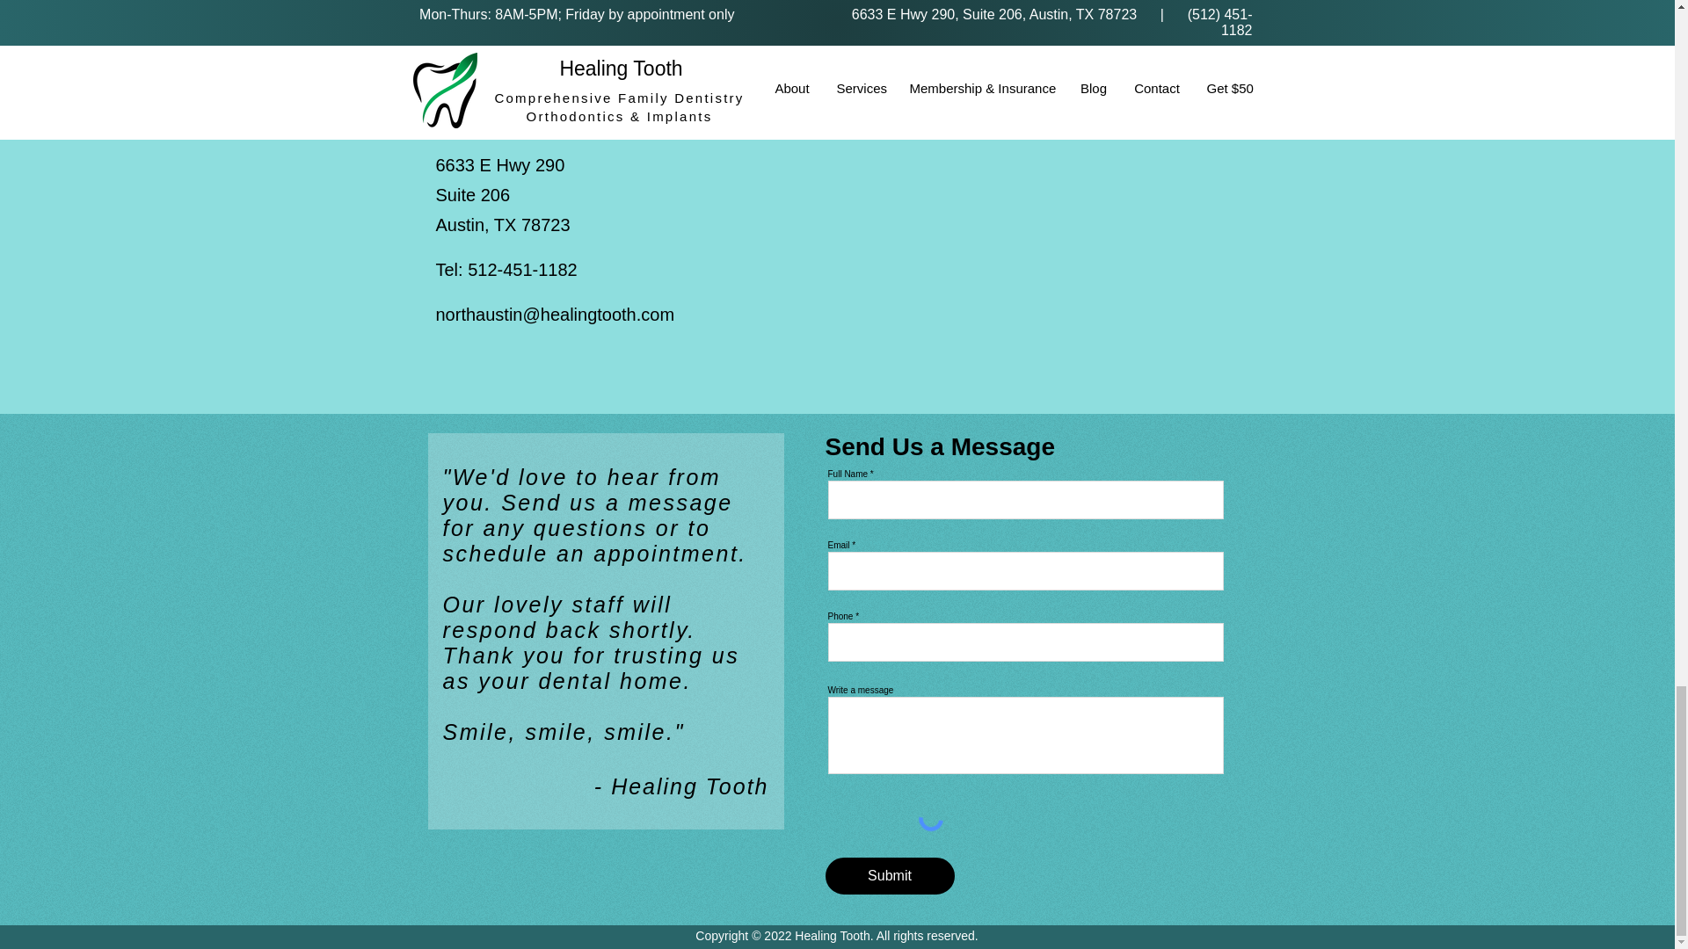  Describe the element at coordinates (647, 7) in the screenshot. I see `Post not marked as liked` at that location.